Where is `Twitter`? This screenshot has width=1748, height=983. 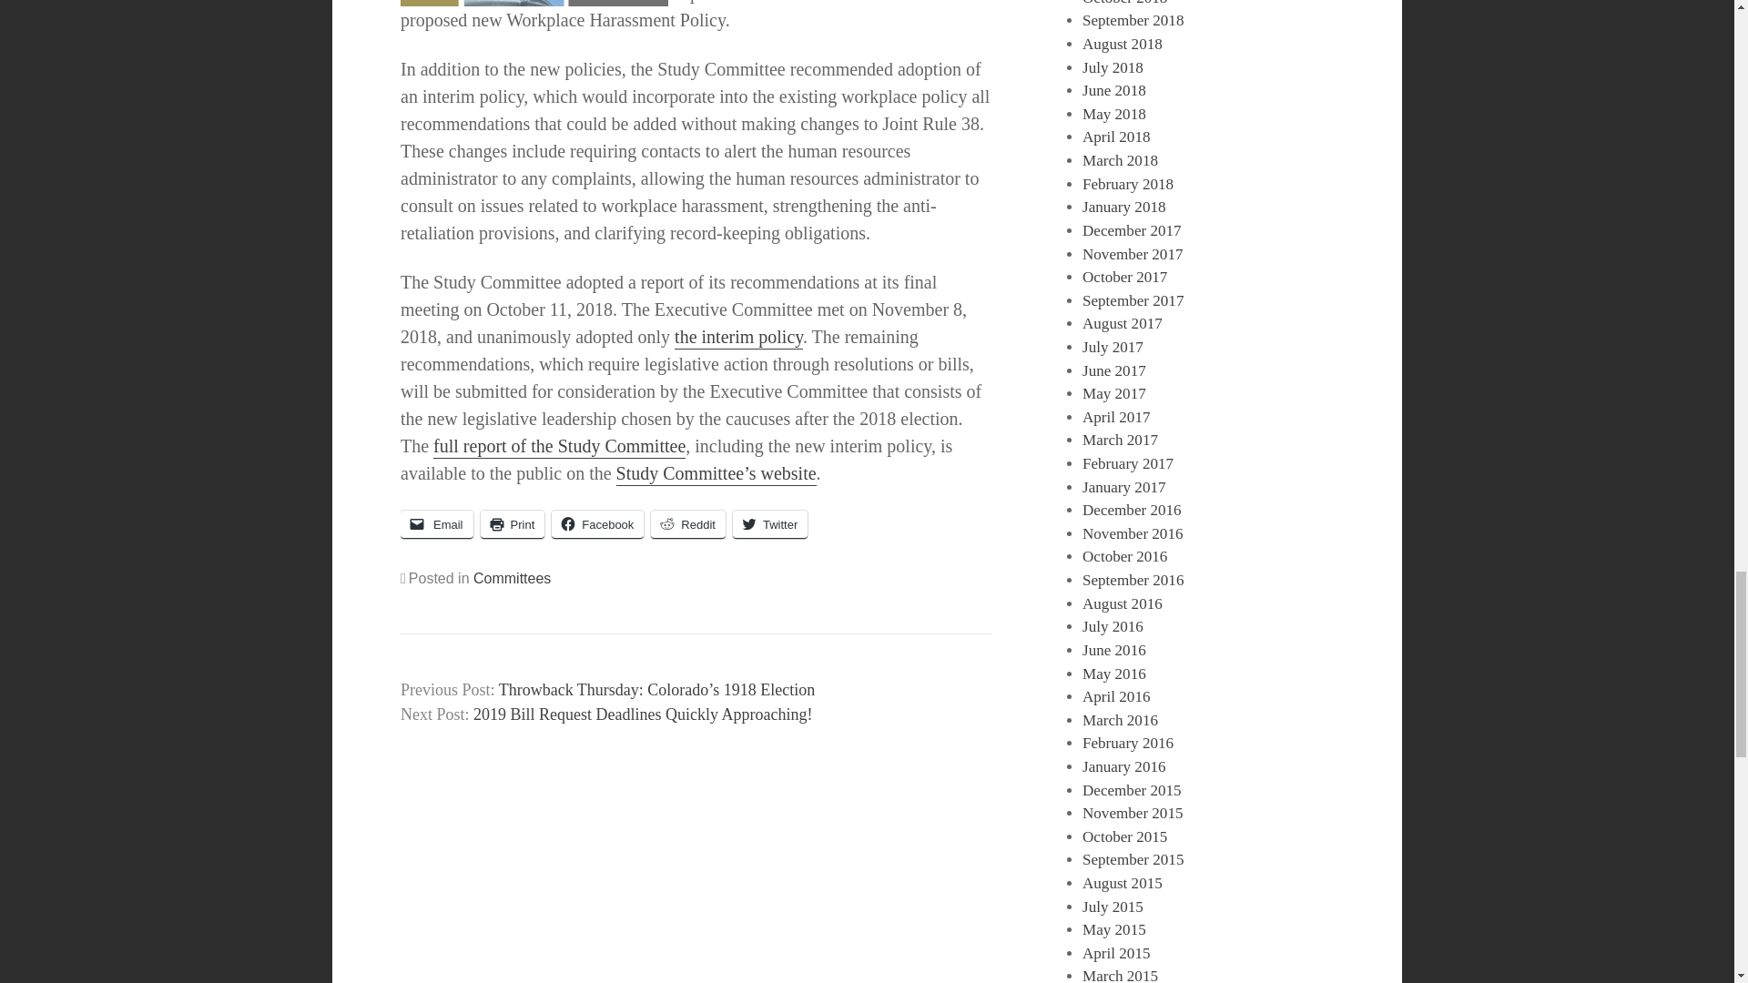
Twitter is located at coordinates (770, 524).